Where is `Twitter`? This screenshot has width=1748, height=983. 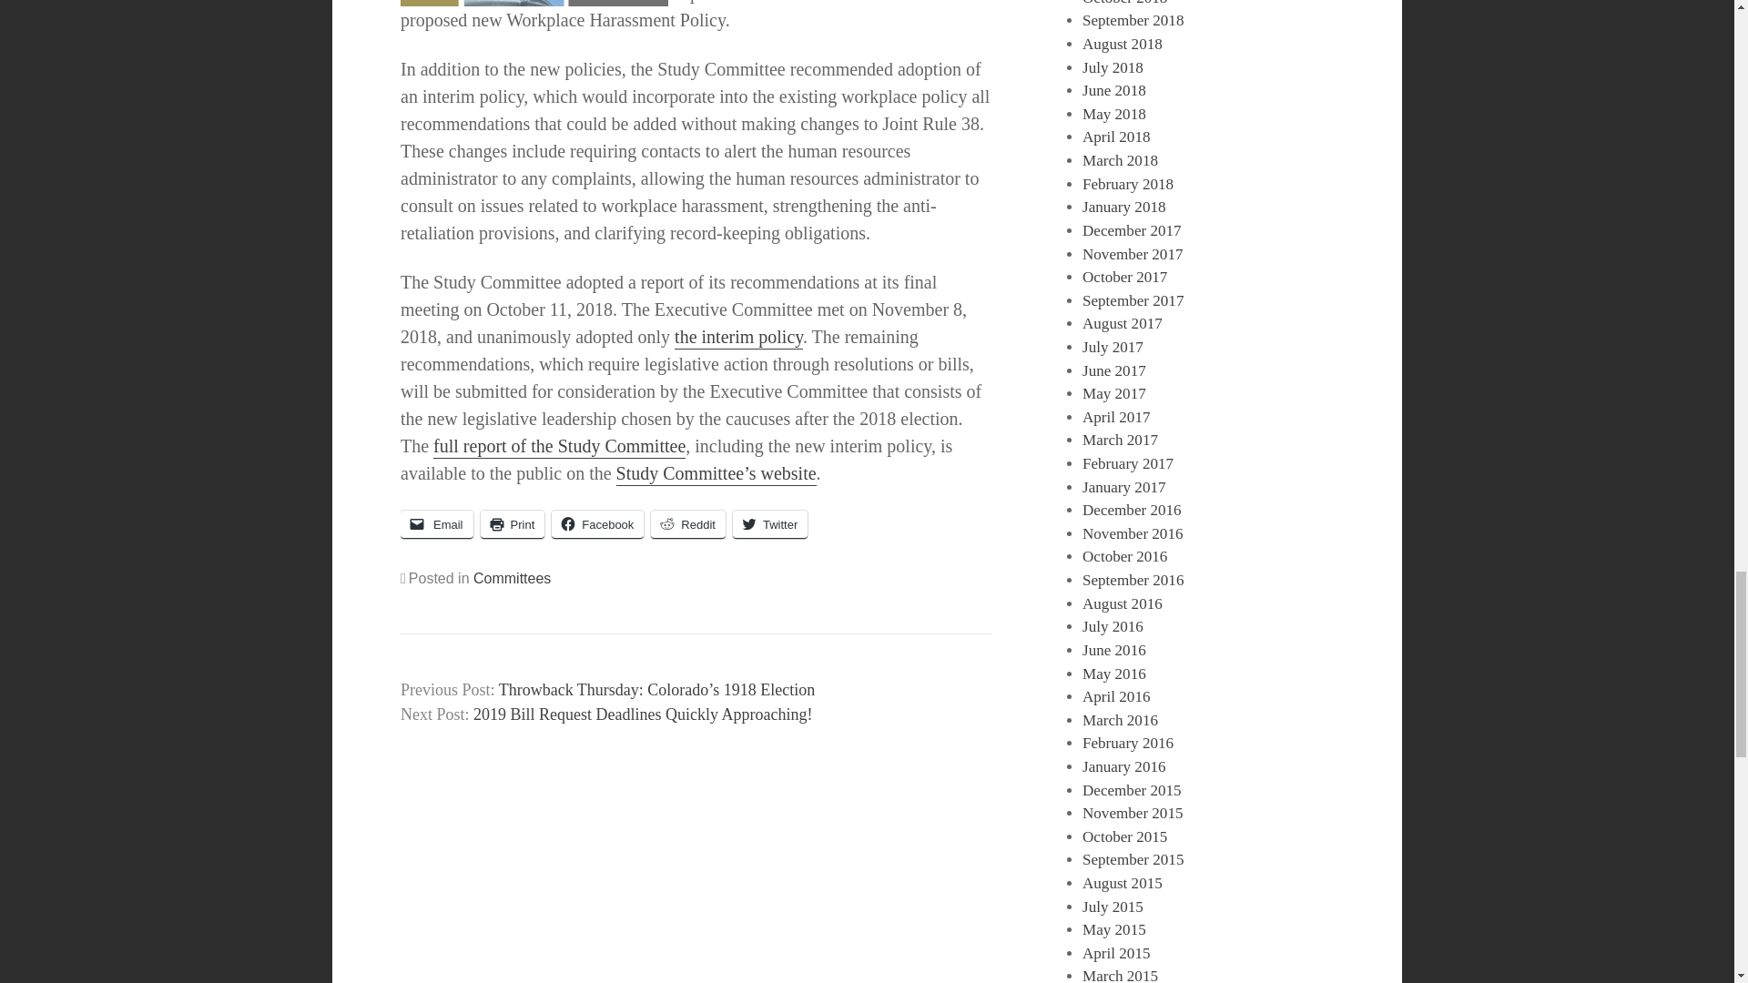
Twitter is located at coordinates (770, 524).